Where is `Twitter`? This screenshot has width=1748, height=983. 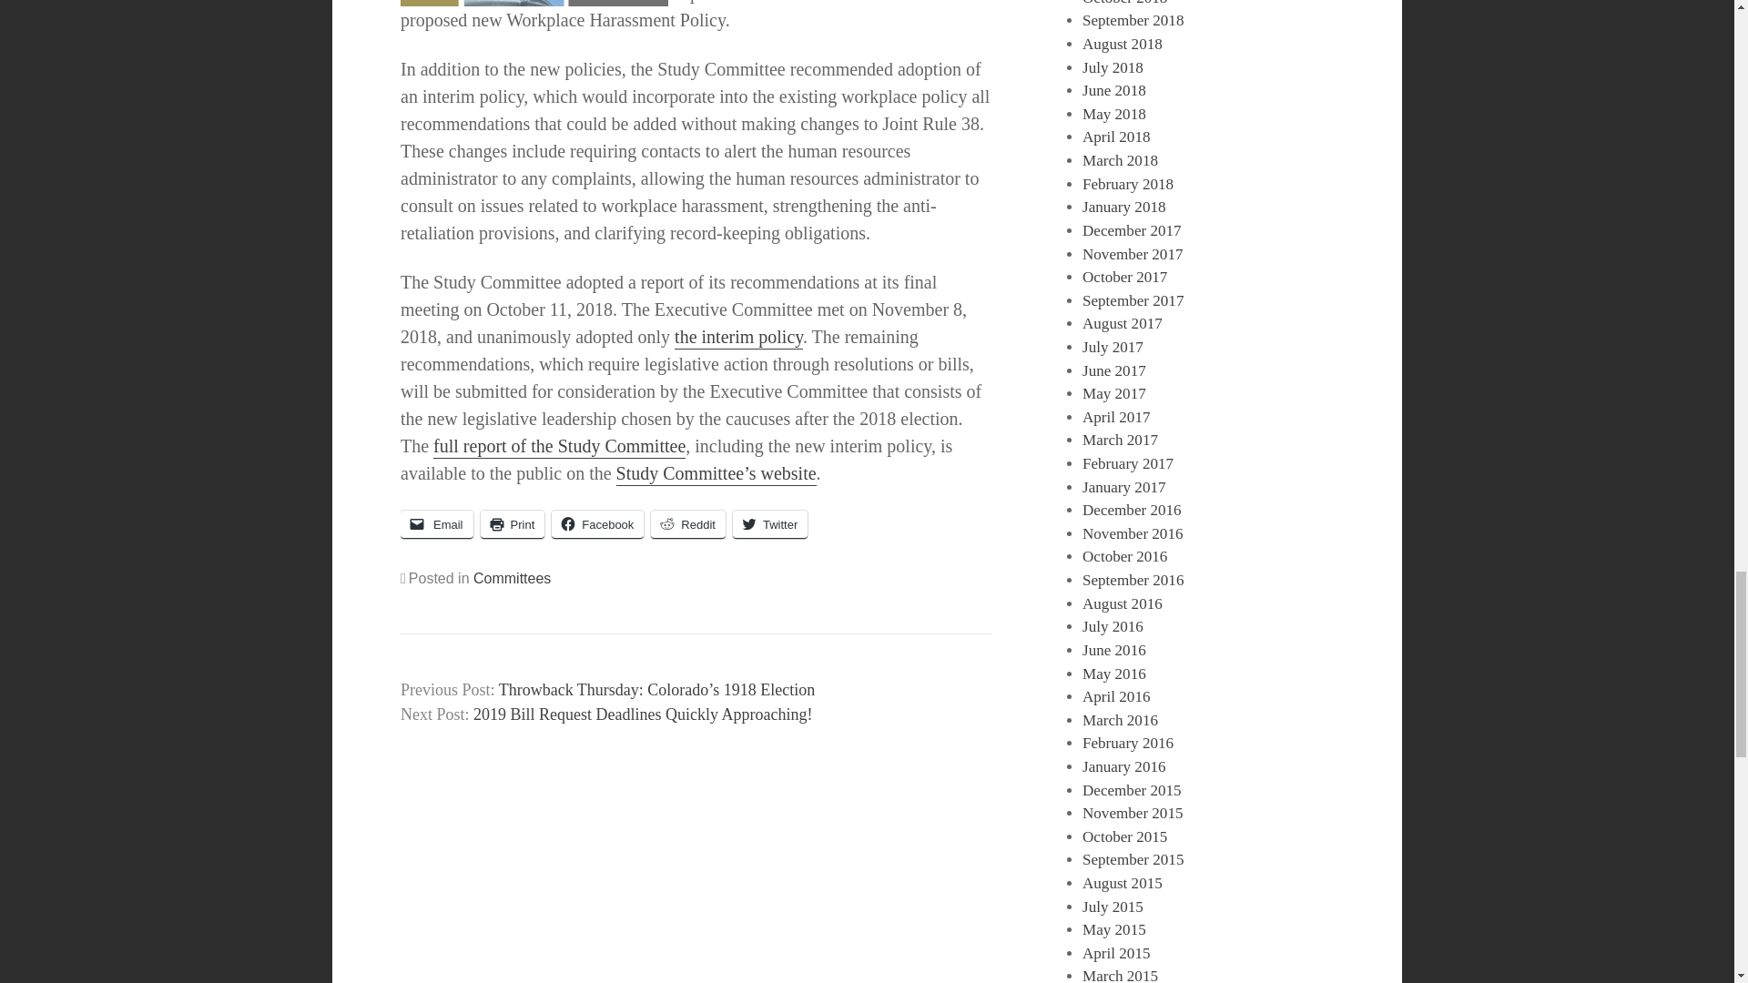
Twitter is located at coordinates (770, 524).